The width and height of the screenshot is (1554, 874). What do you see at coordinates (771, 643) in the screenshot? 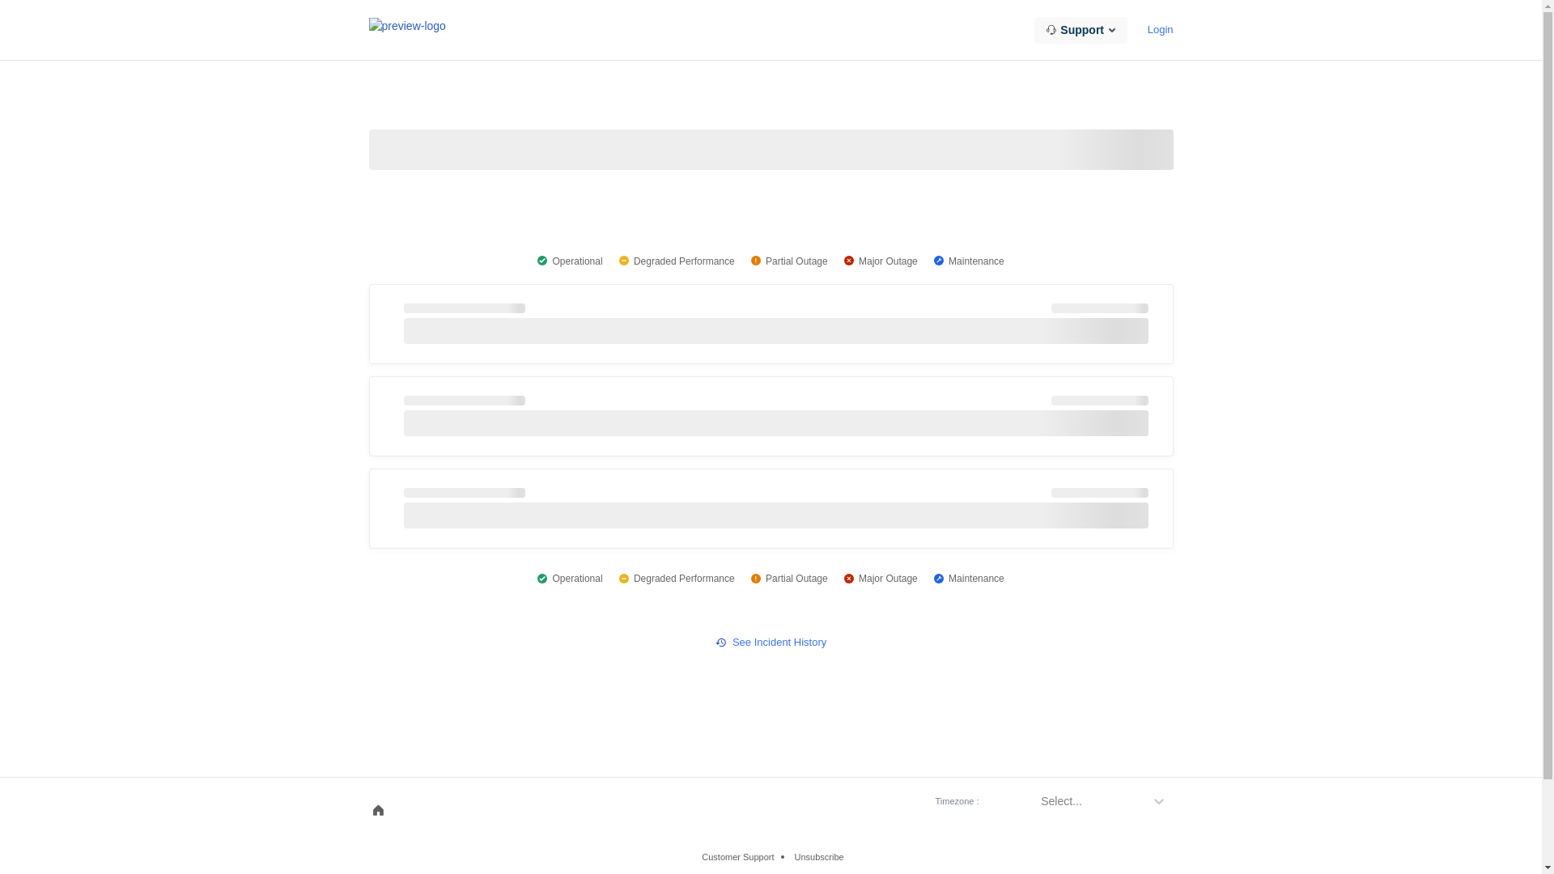
I see `  See Incident History` at bounding box center [771, 643].